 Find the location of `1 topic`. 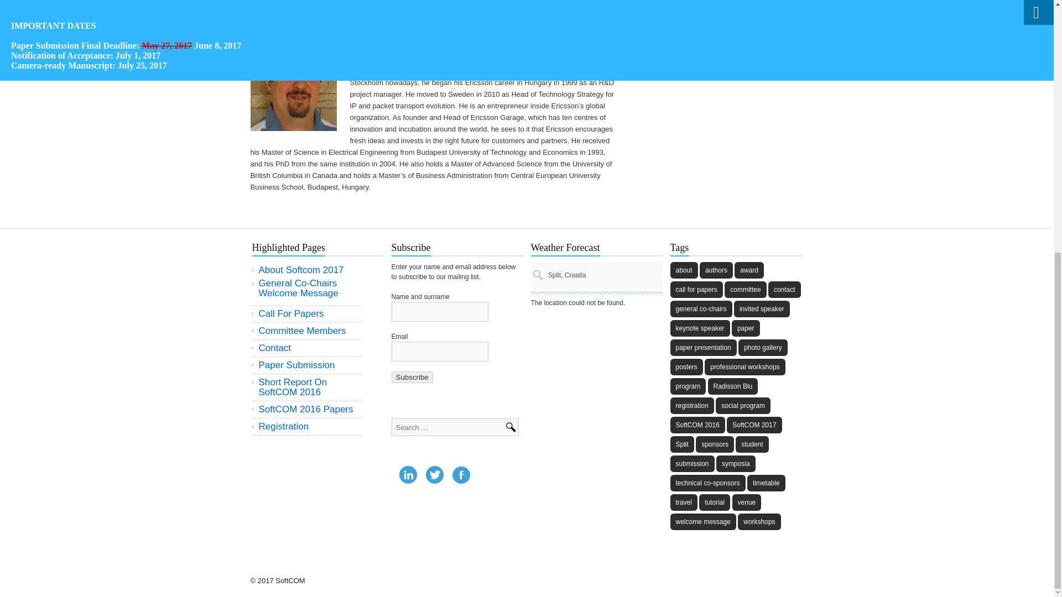

1 topic is located at coordinates (763, 347).